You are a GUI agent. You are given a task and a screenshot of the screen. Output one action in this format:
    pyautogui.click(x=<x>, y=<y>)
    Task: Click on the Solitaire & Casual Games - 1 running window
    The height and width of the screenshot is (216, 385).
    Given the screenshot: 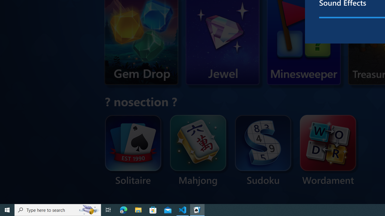 What is the action you would take?
    pyautogui.click(x=197, y=210)
    